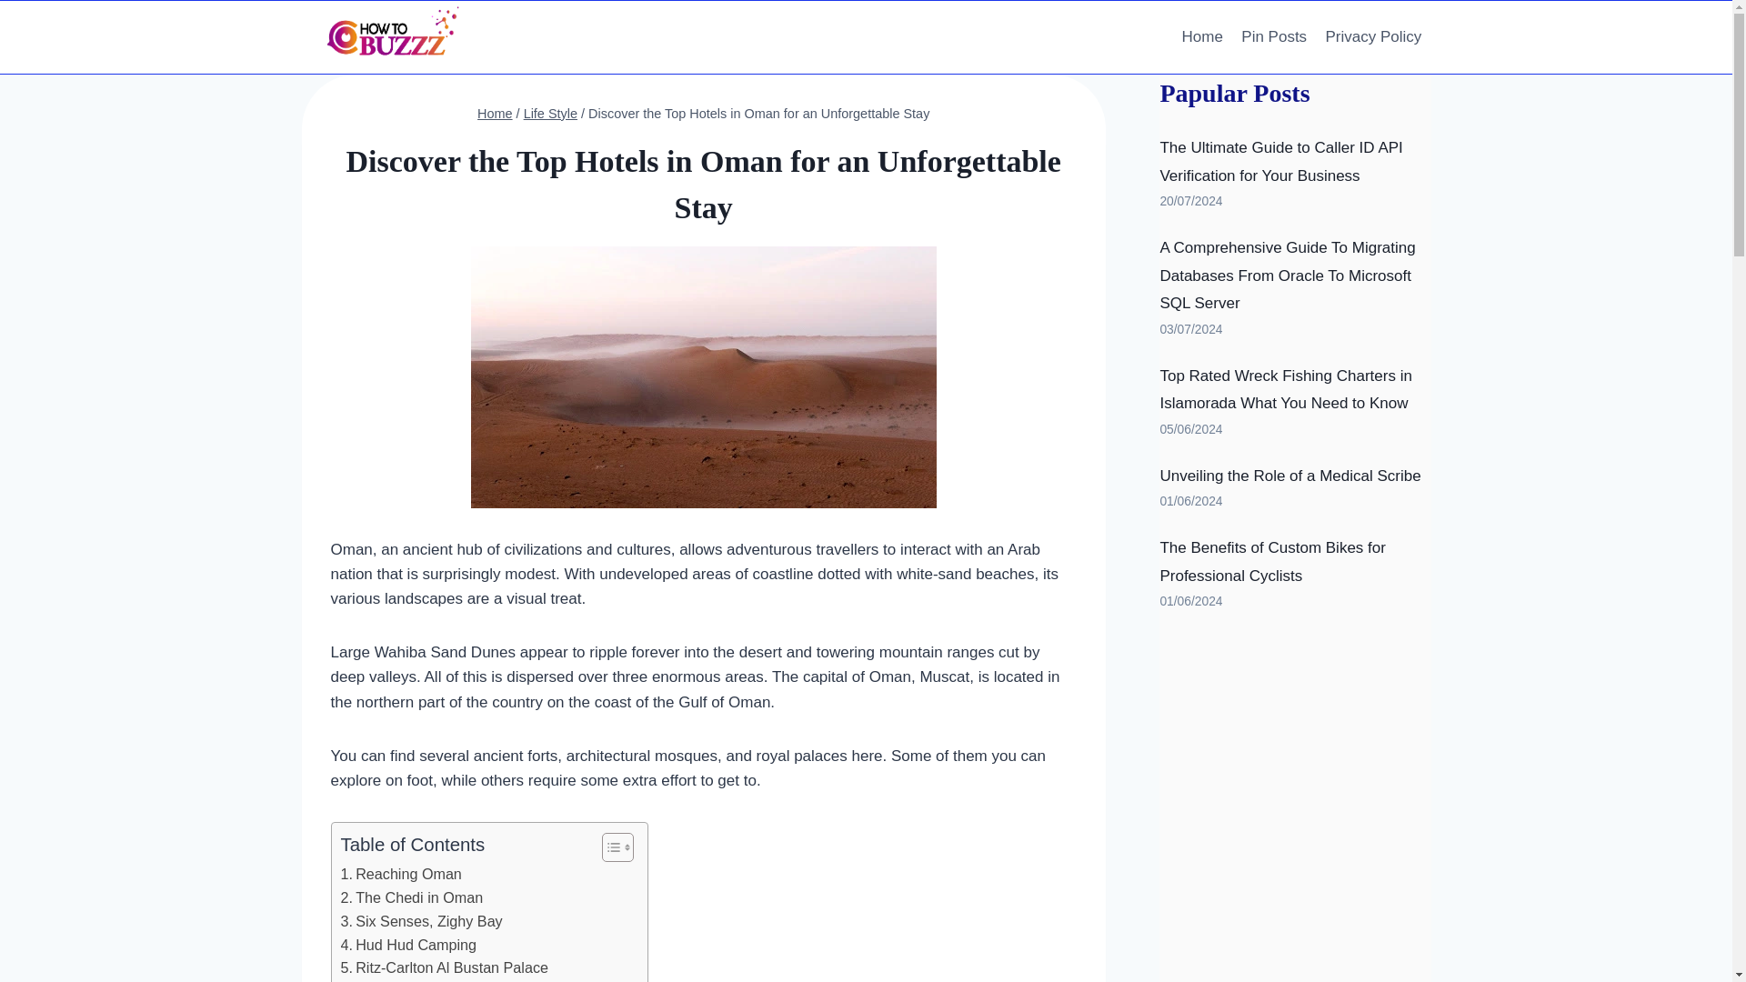 The width and height of the screenshot is (1746, 982). What do you see at coordinates (421, 922) in the screenshot?
I see `Six Senses, Zighy Bay` at bounding box center [421, 922].